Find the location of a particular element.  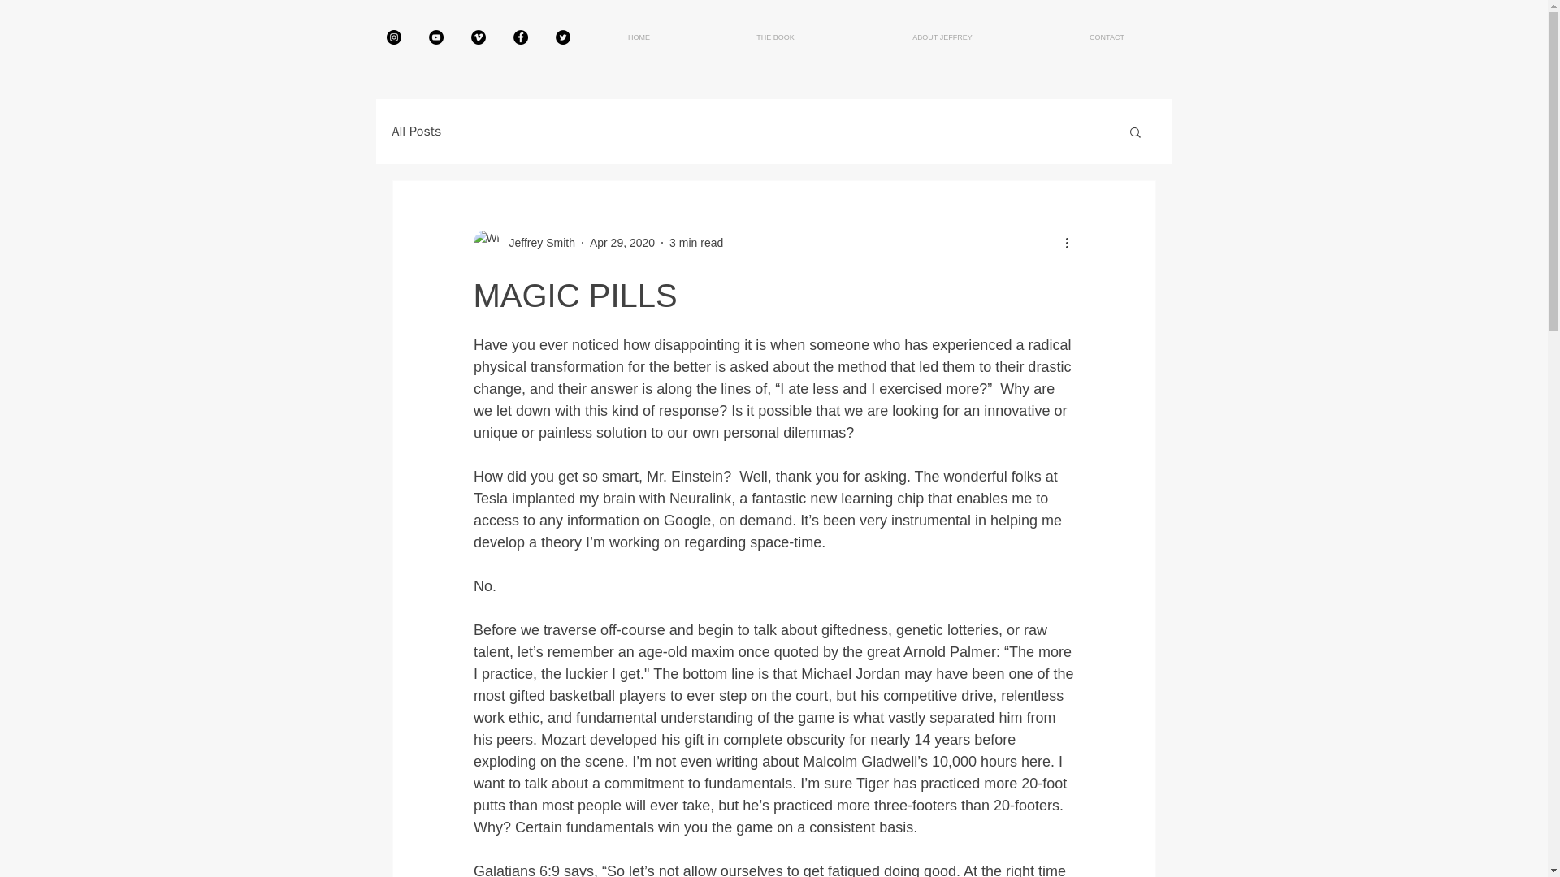

All Posts is located at coordinates (416, 132).